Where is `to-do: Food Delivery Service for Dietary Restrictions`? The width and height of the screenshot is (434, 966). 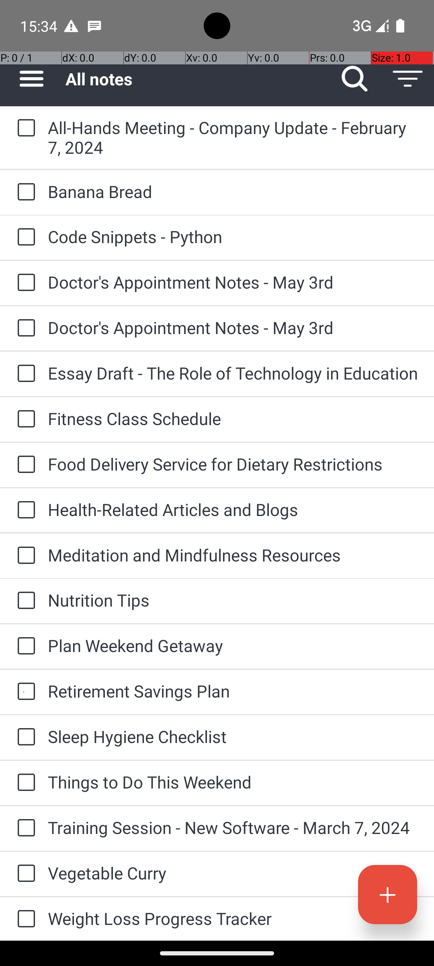
to-do: Food Delivery Service for Dietary Restrictions is located at coordinates (24, 465).